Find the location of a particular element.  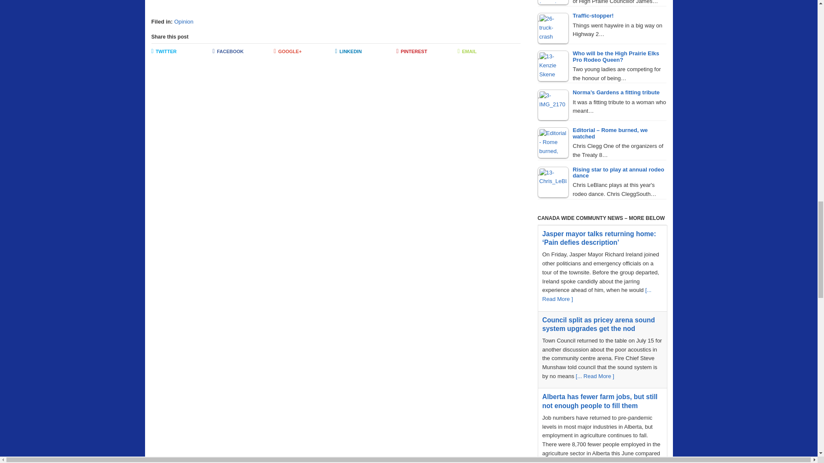

PINTEREST is located at coordinates (427, 51).